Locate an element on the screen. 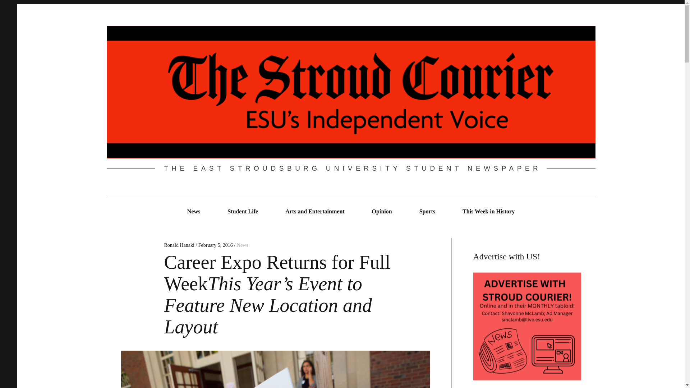  This Week in History is located at coordinates (489, 211).